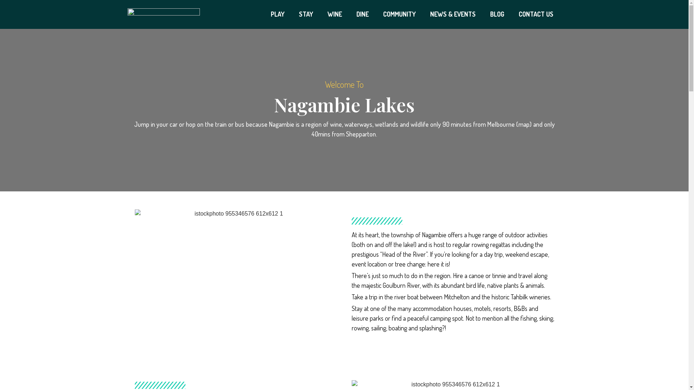 The height and width of the screenshot is (390, 694). Describe the element at coordinates (453, 14) in the screenshot. I see `NEWS & EVENTS` at that location.